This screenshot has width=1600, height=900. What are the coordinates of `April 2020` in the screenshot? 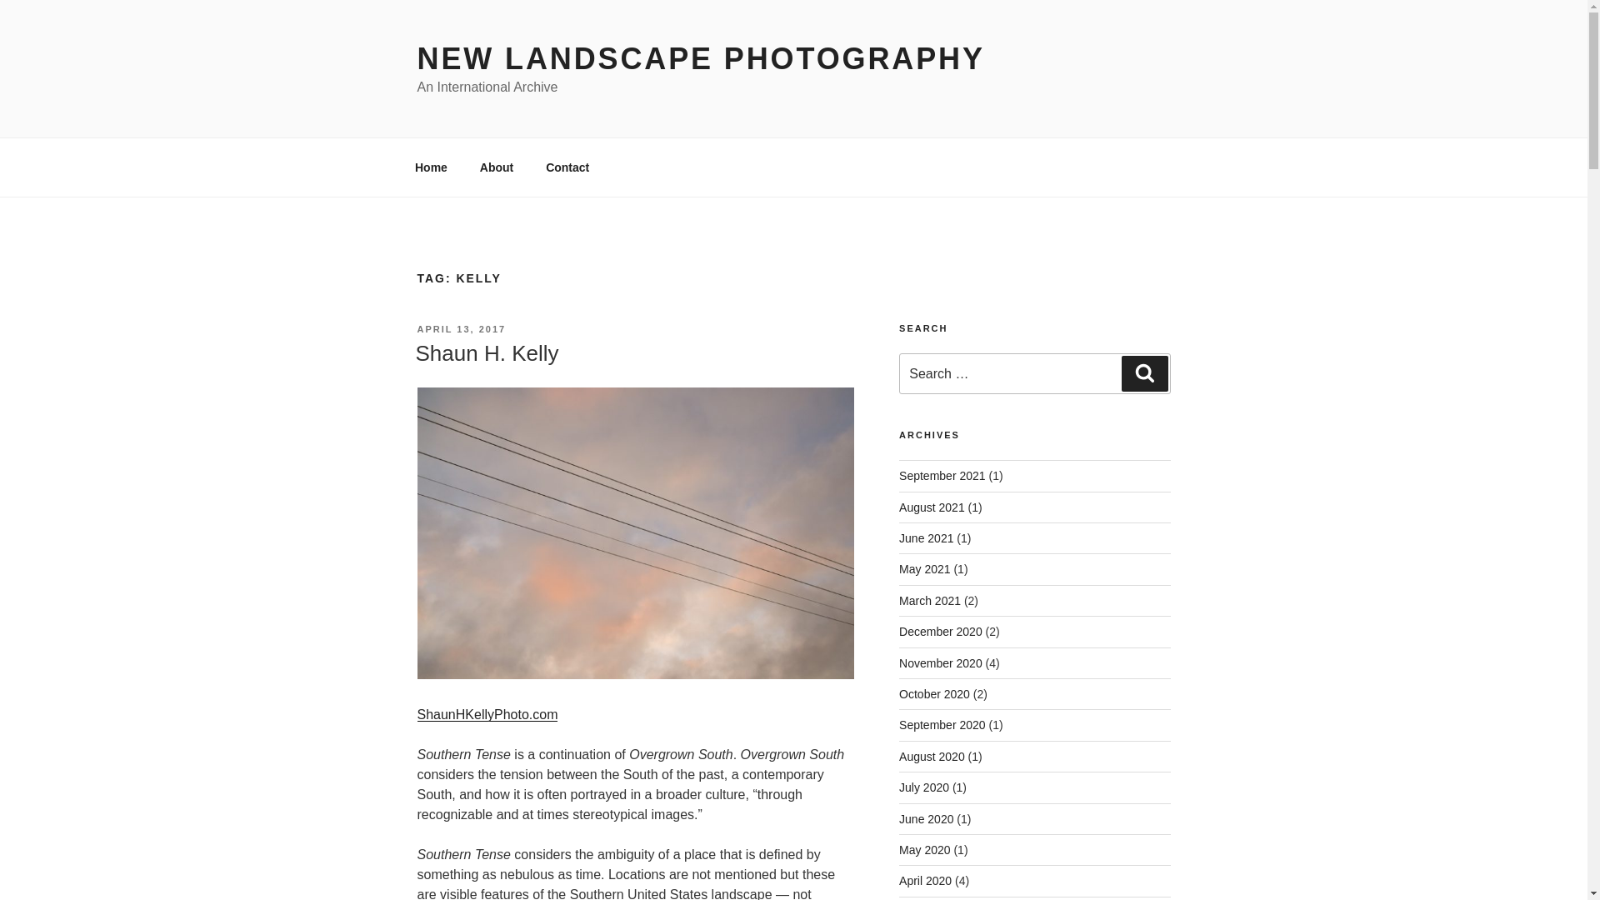 It's located at (925, 880).